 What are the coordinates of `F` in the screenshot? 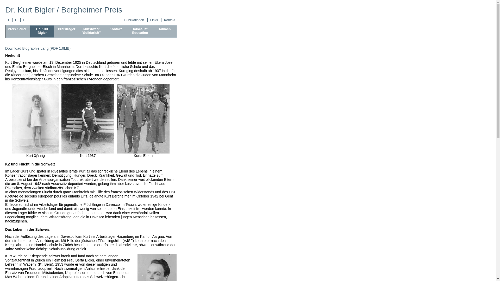 It's located at (18, 20).